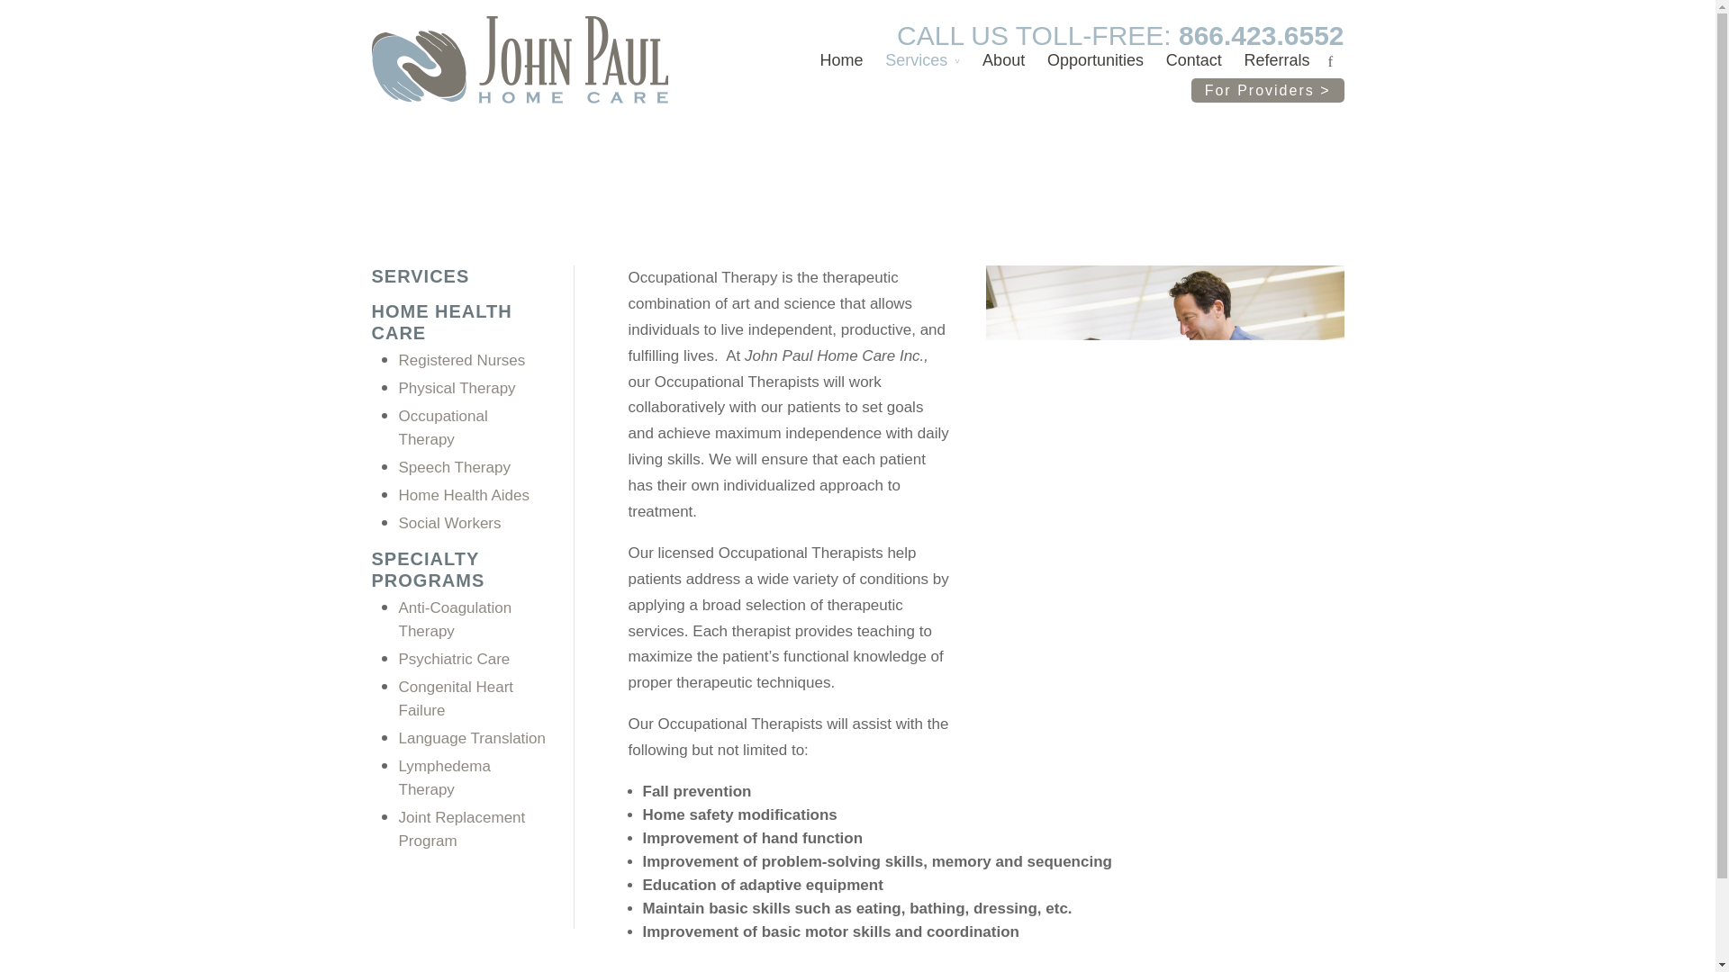 The image size is (1729, 972). I want to click on Speech Therapy, so click(454, 467).